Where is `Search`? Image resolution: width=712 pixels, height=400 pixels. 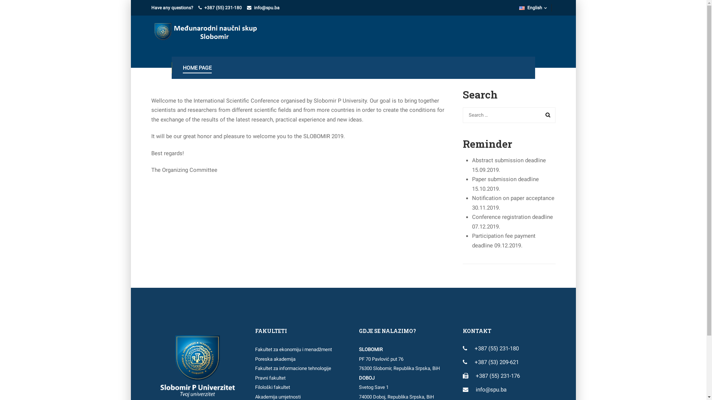 Search is located at coordinates (546, 115).